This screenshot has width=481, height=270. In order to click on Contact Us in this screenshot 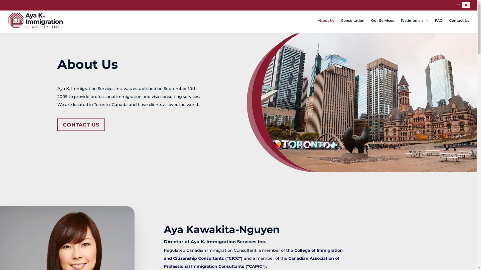, I will do `click(459, 26)`.